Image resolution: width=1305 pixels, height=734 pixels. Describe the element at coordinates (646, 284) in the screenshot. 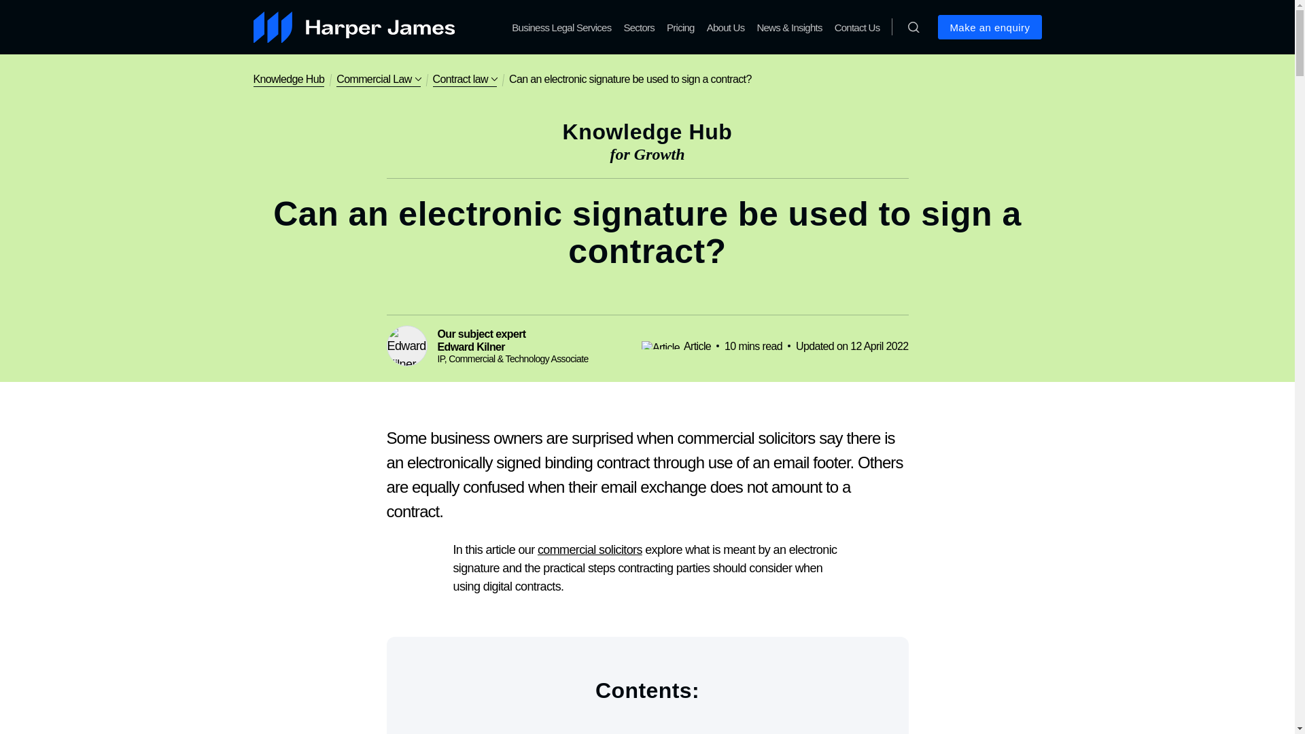

I see `Share on LinkedIn` at that location.